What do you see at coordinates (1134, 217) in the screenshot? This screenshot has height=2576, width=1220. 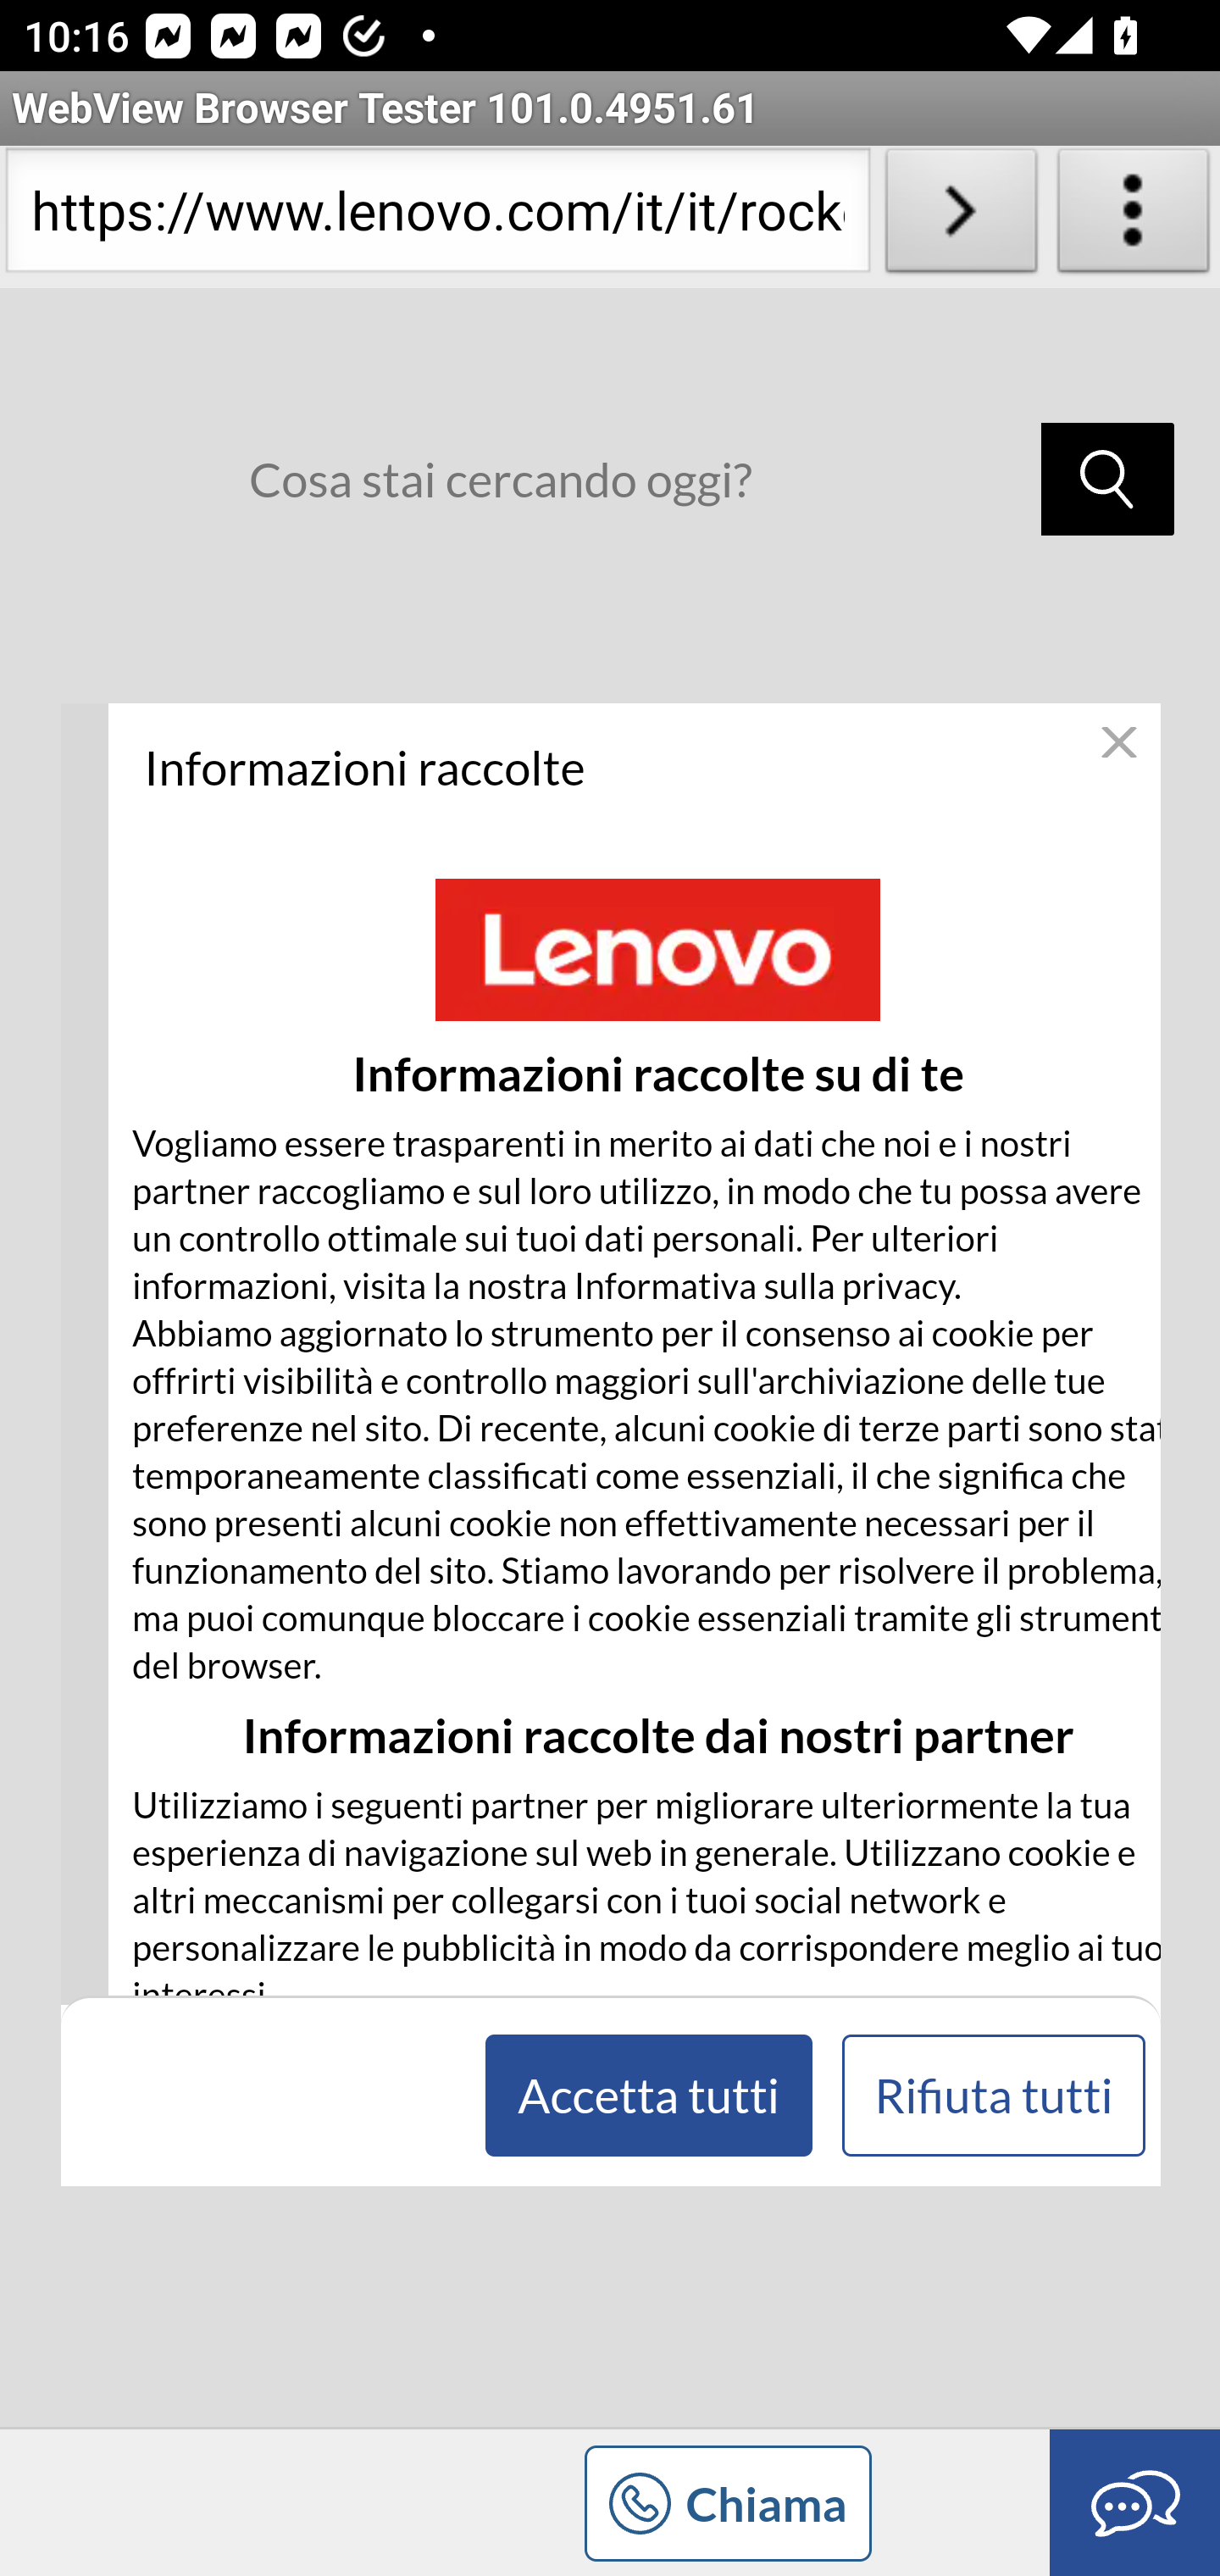 I see `About WebView` at bounding box center [1134, 217].